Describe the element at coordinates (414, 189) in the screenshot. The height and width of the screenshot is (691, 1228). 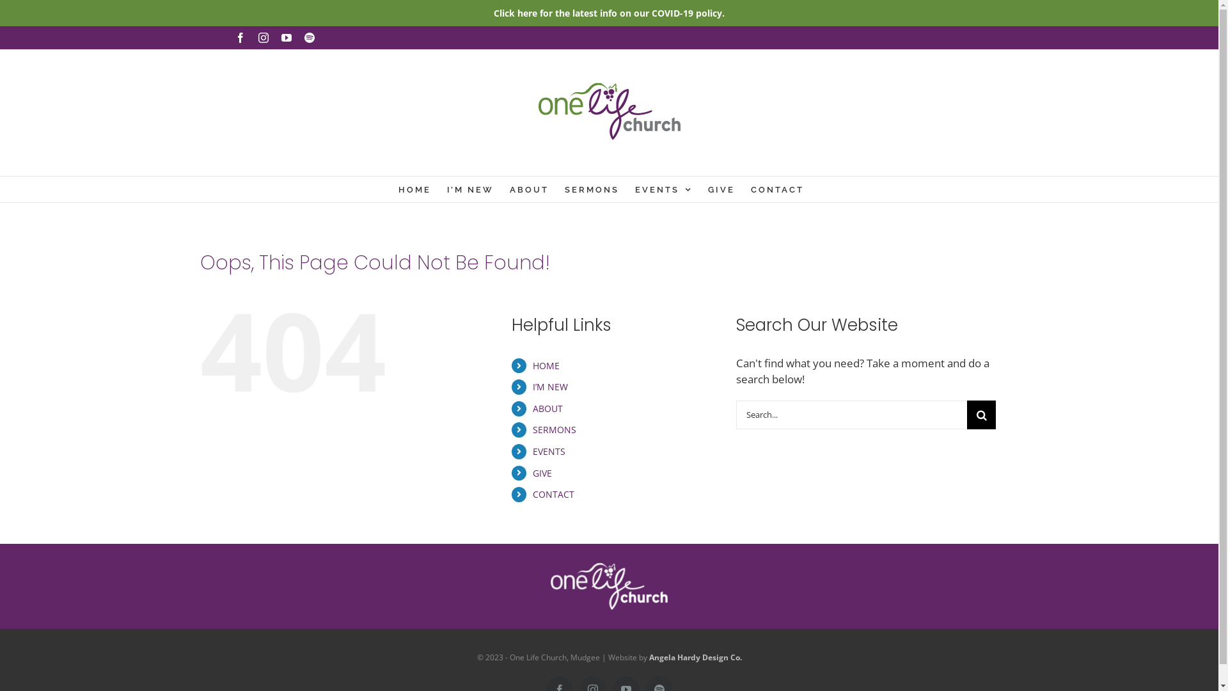
I see `HOME` at that location.